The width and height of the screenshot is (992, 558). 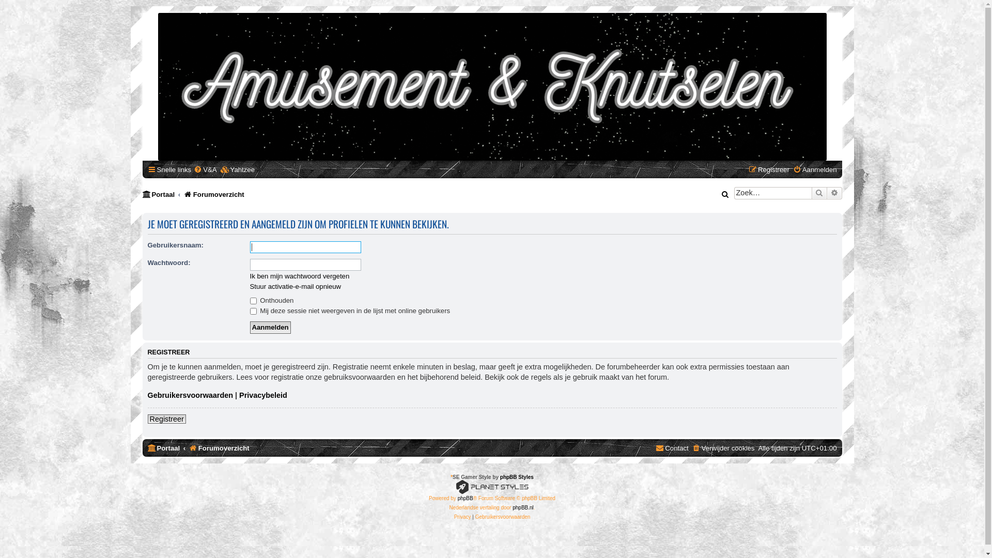 What do you see at coordinates (214, 194) in the screenshot?
I see `Forumoverzicht` at bounding box center [214, 194].